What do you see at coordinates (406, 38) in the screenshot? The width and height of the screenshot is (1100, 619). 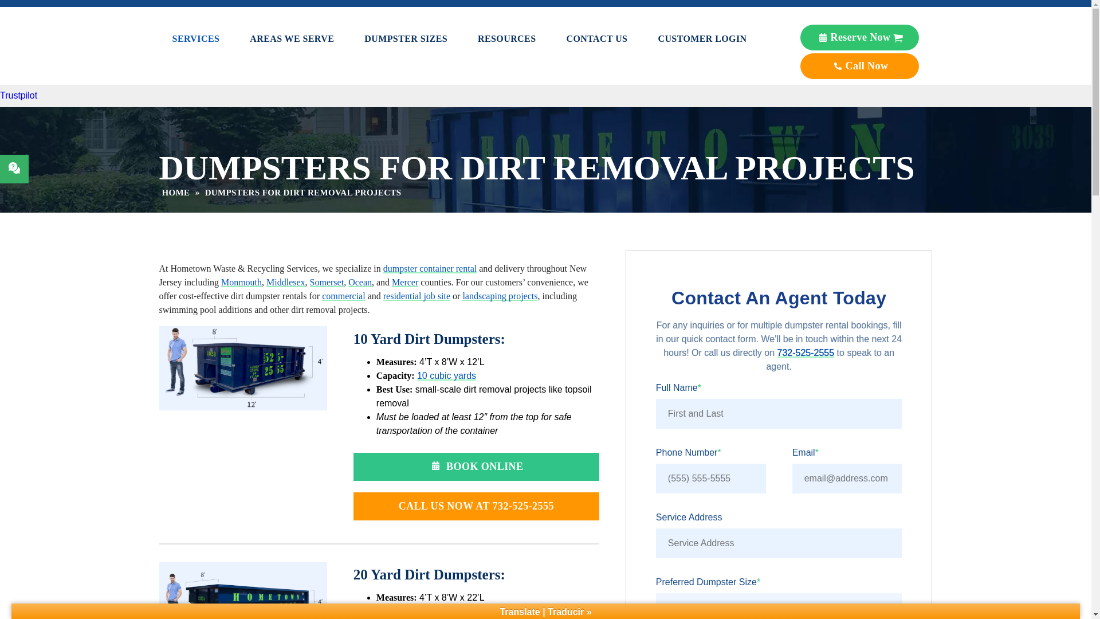 I see `DUMPSTER SIZES` at bounding box center [406, 38].